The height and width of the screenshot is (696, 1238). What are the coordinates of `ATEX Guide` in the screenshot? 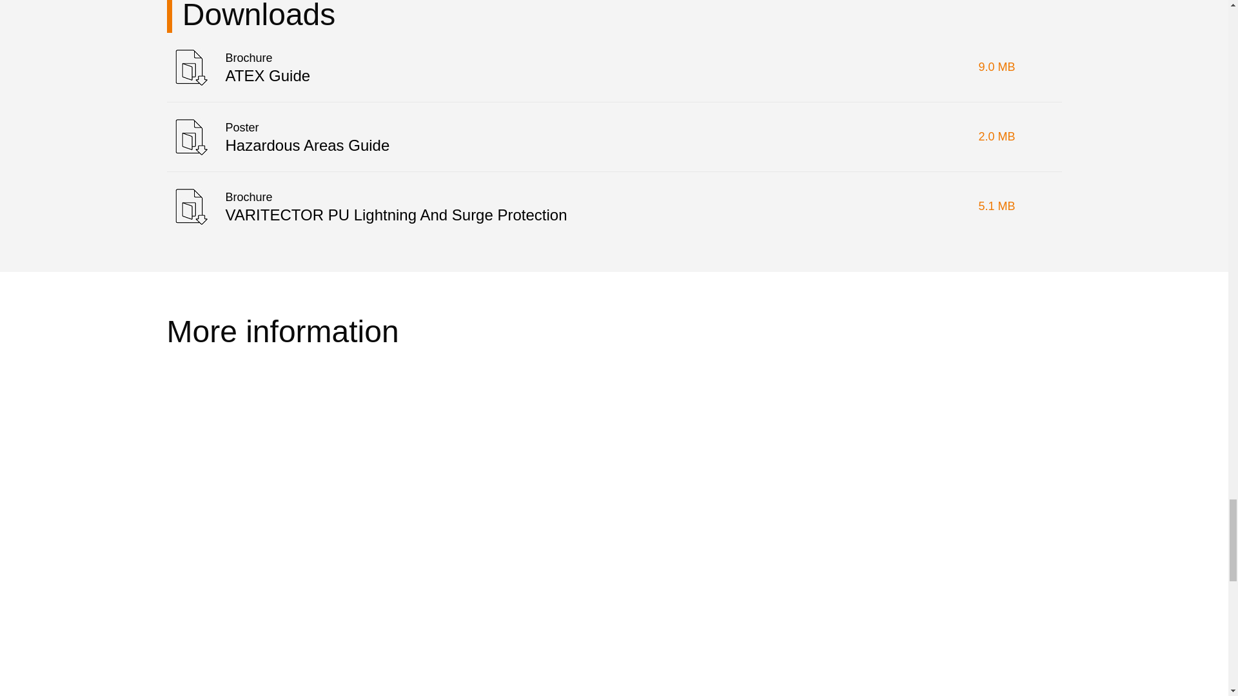 It's located at (613, 67).